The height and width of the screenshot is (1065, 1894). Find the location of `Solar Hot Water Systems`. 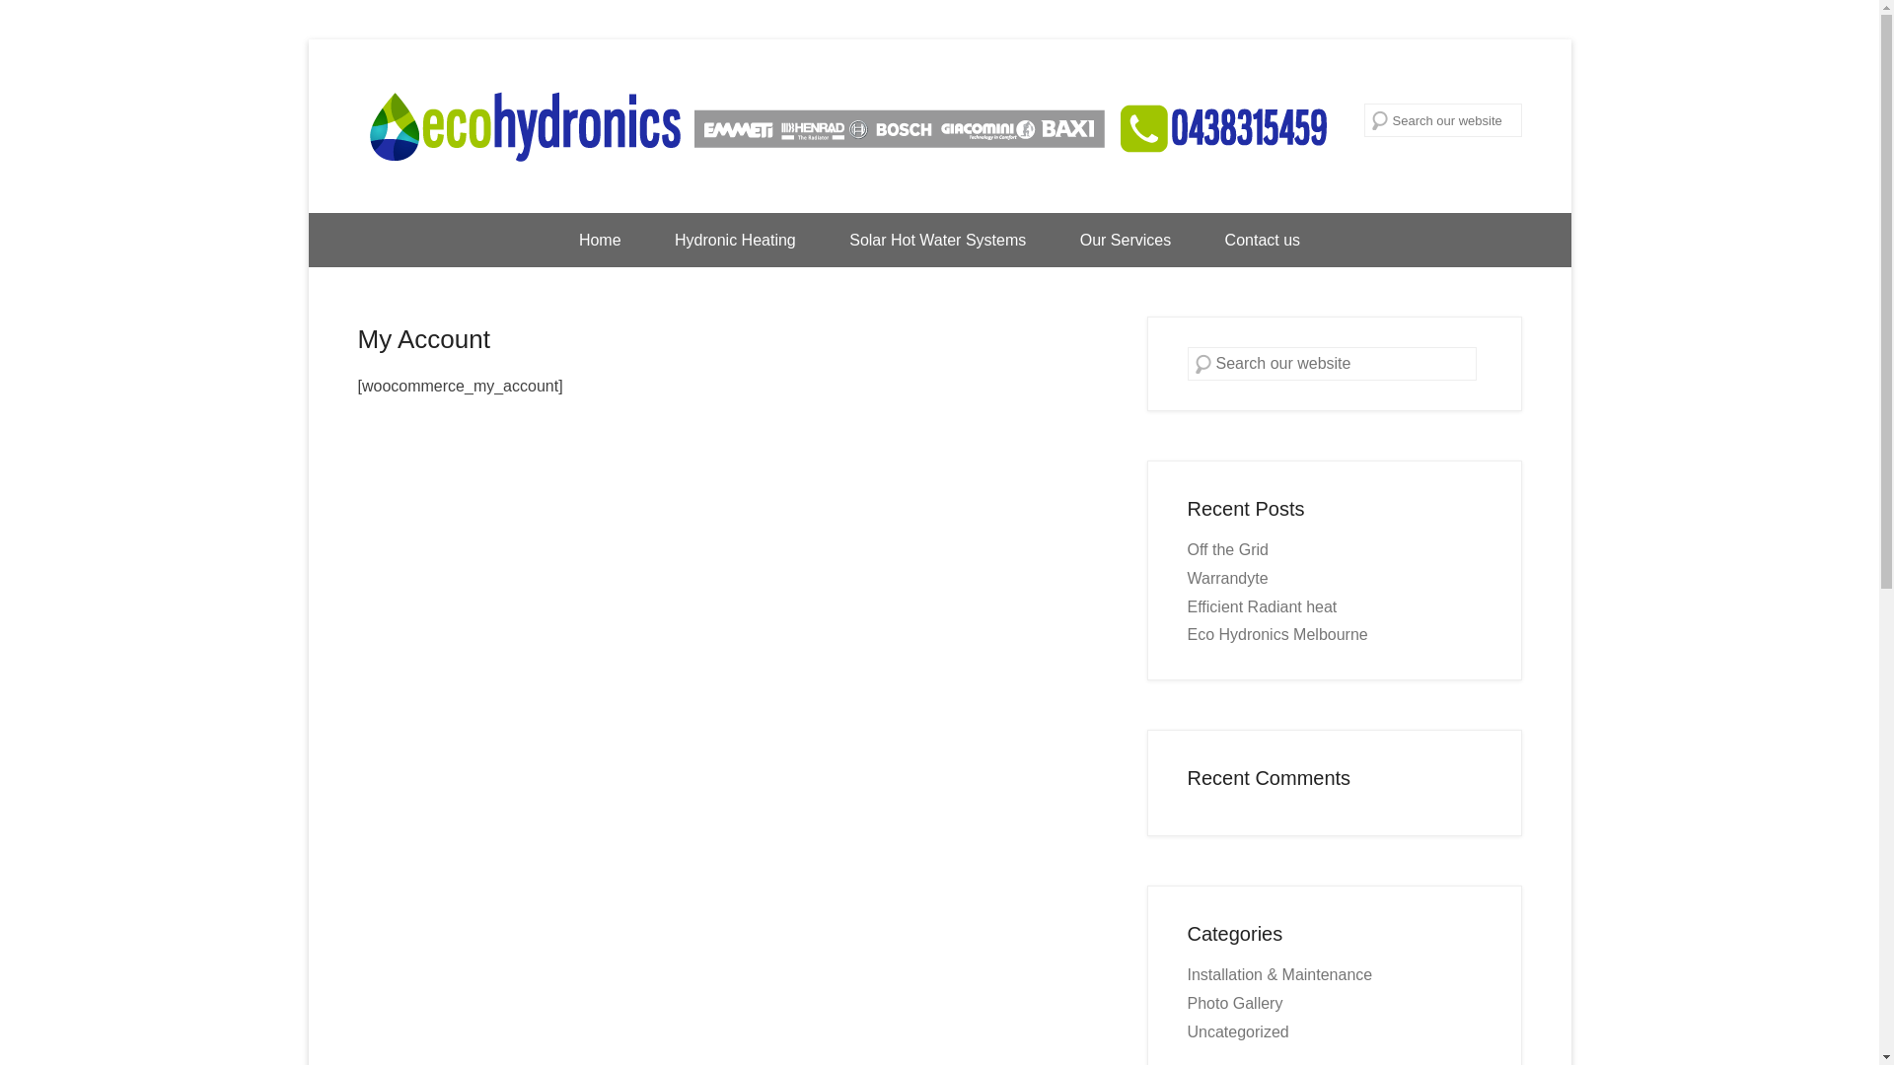

Solar Hot Water Systems is located at coordinates (937, 241).